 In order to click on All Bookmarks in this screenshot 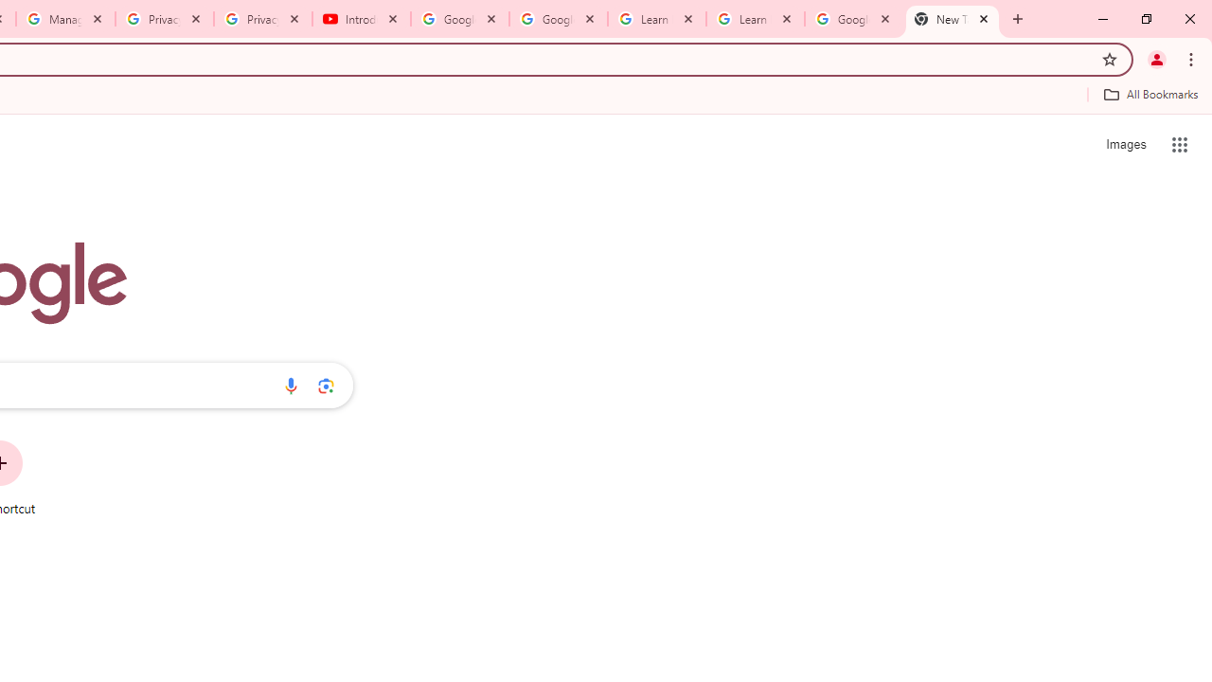, I will do `click(1150, 94)`.